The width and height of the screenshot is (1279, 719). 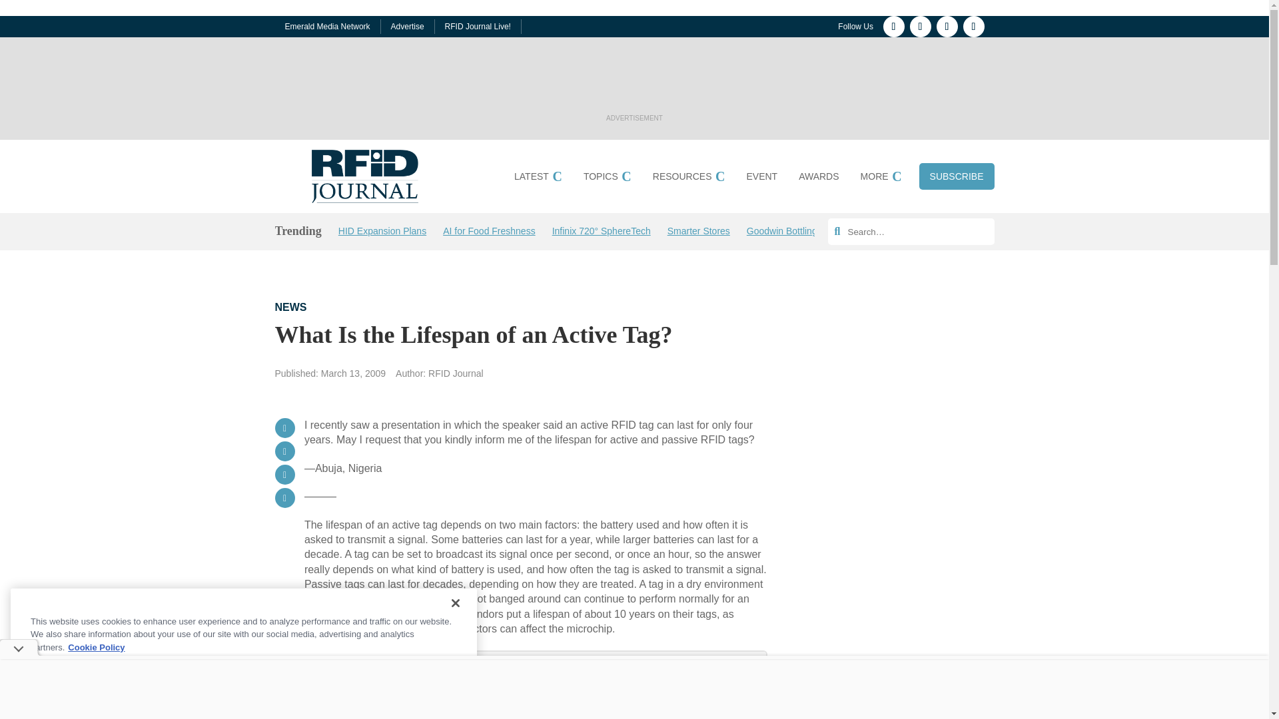 I want to click on MORE, so click(x=881, y=178).